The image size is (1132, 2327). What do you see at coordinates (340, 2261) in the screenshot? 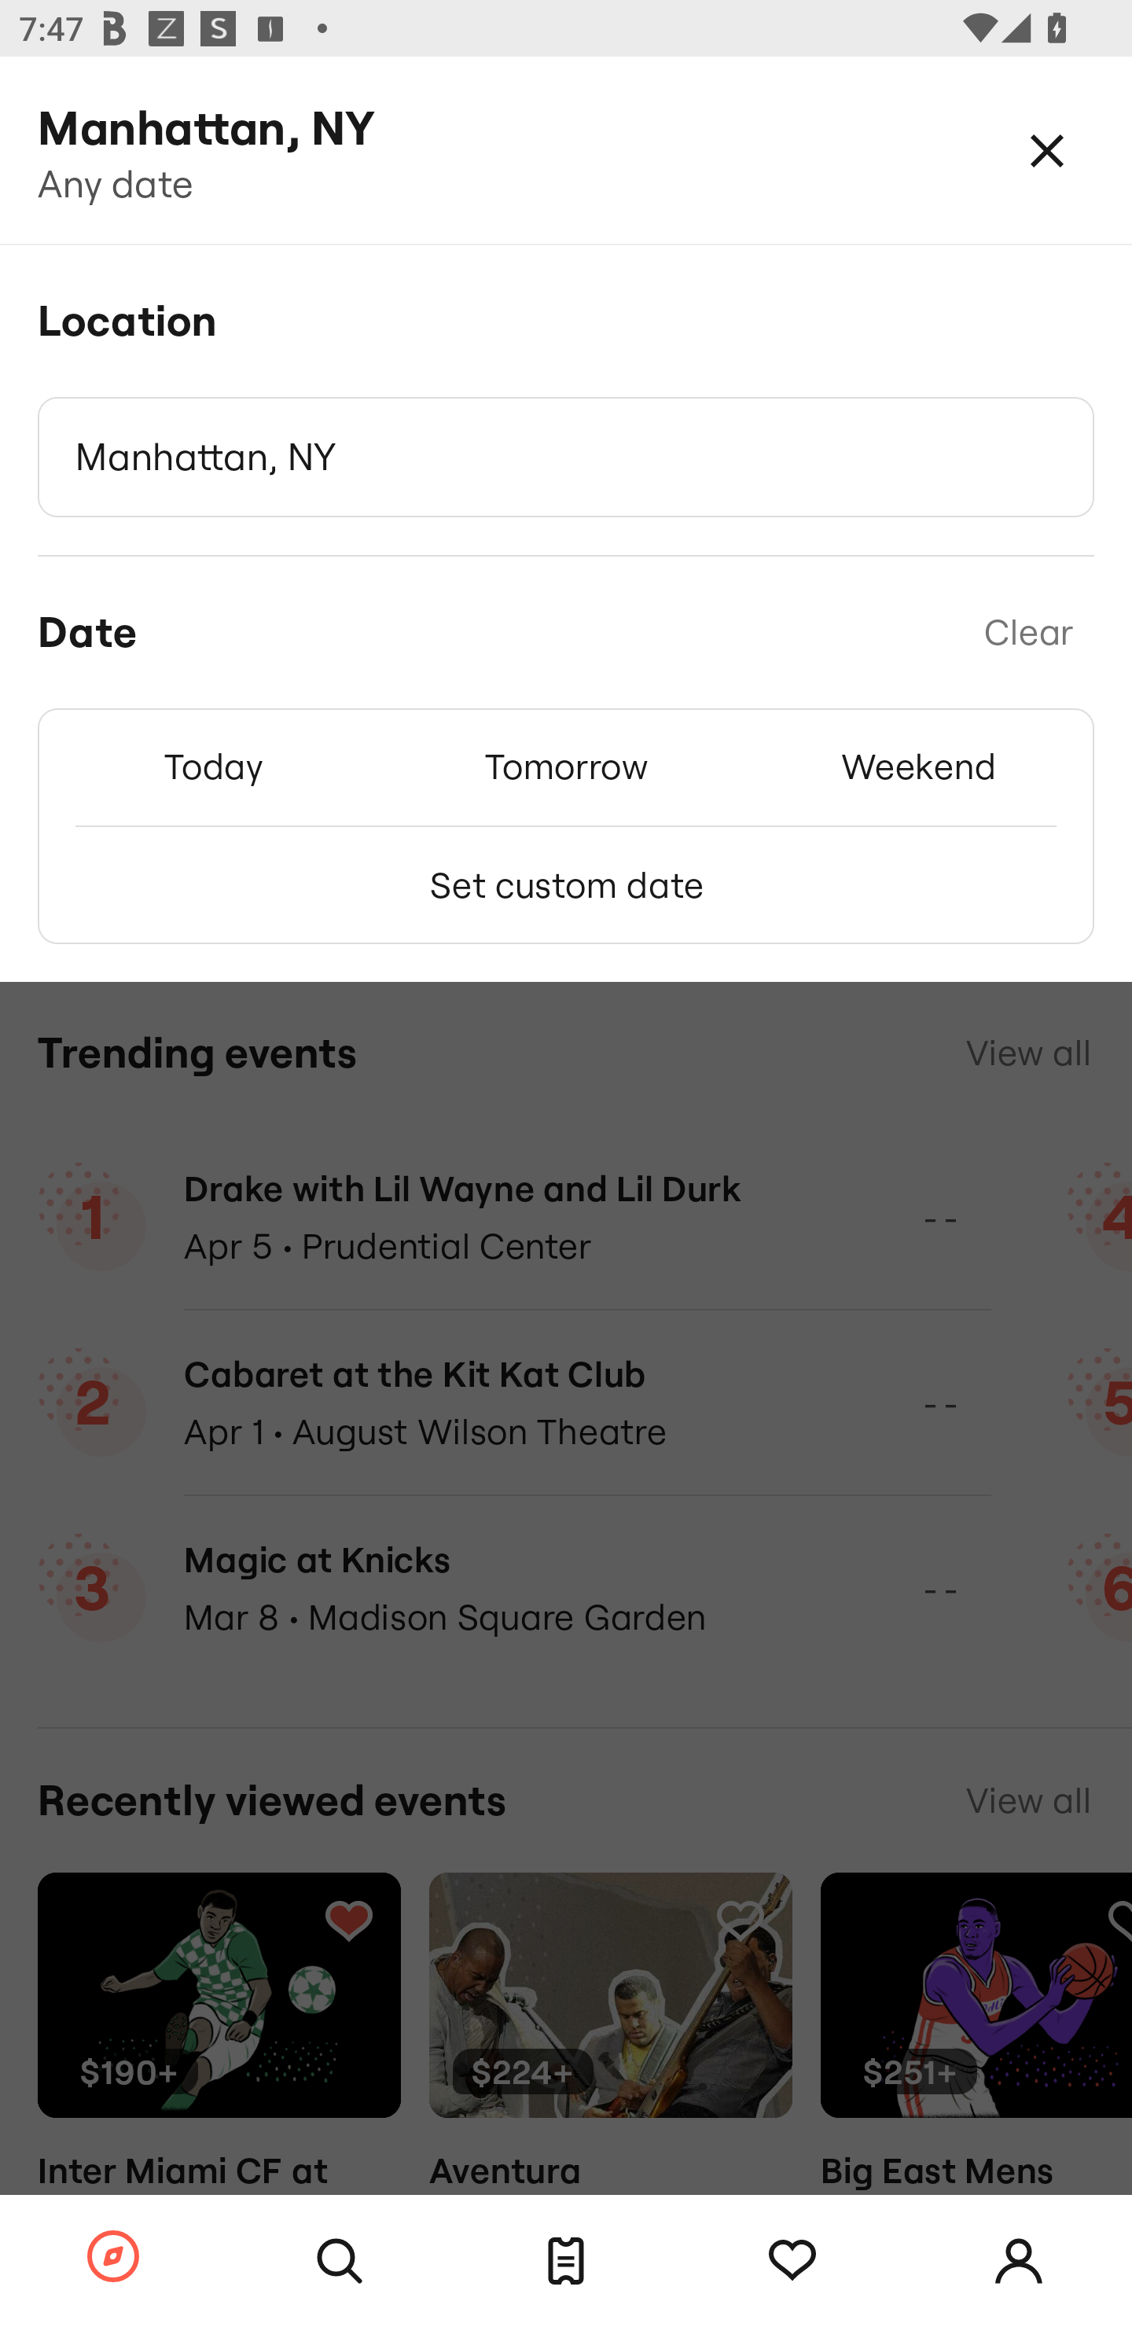
I see `Search` at bounding box center [340, 2261].